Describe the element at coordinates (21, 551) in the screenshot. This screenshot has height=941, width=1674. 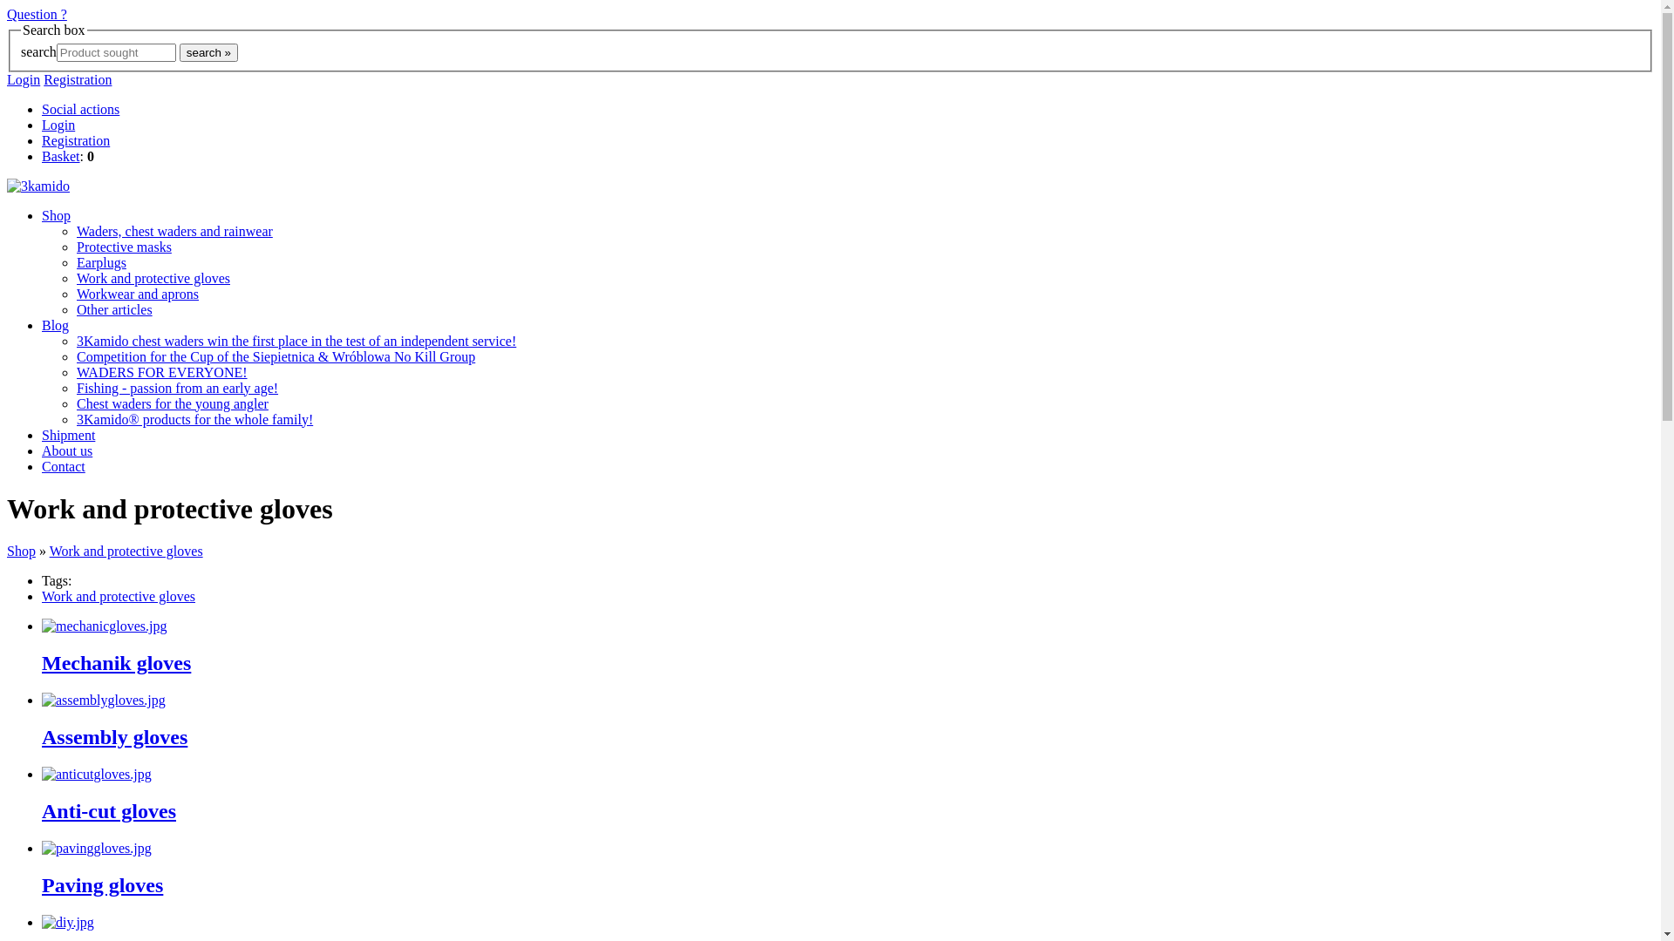
I see `Shop` at that location.